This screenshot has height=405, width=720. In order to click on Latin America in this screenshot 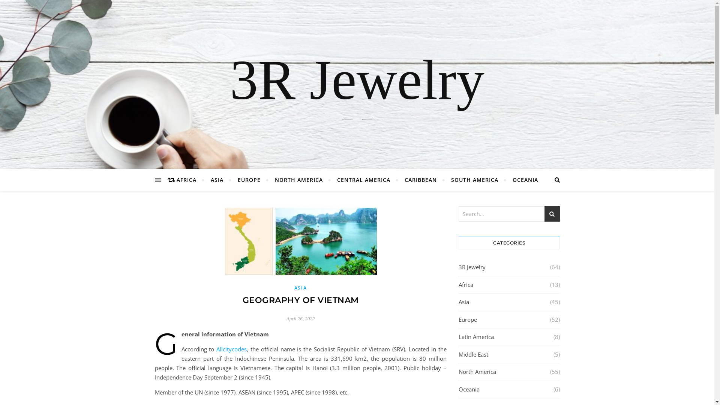, I will do `click(476, 337)`.